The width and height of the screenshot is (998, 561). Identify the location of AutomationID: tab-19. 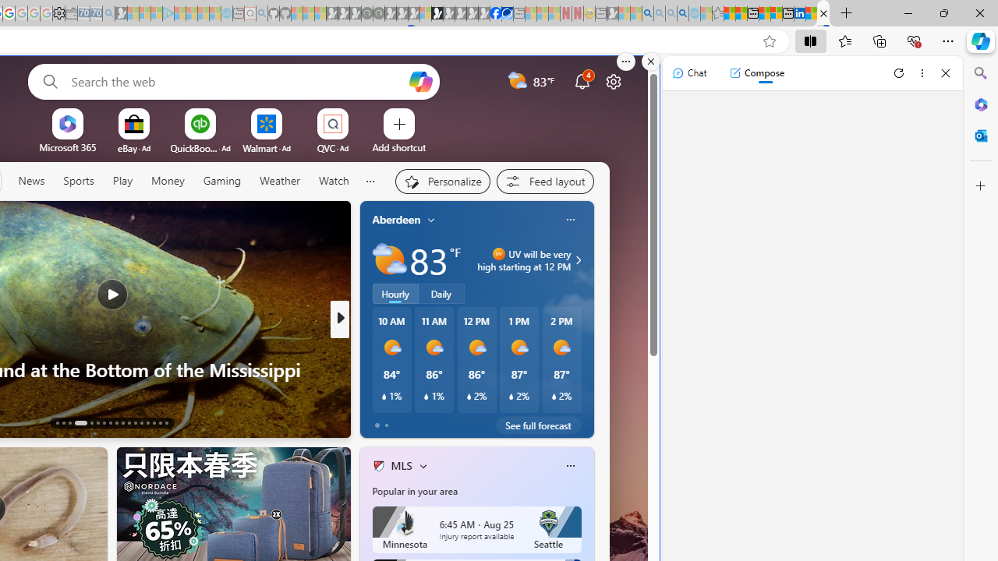
(104, 422).